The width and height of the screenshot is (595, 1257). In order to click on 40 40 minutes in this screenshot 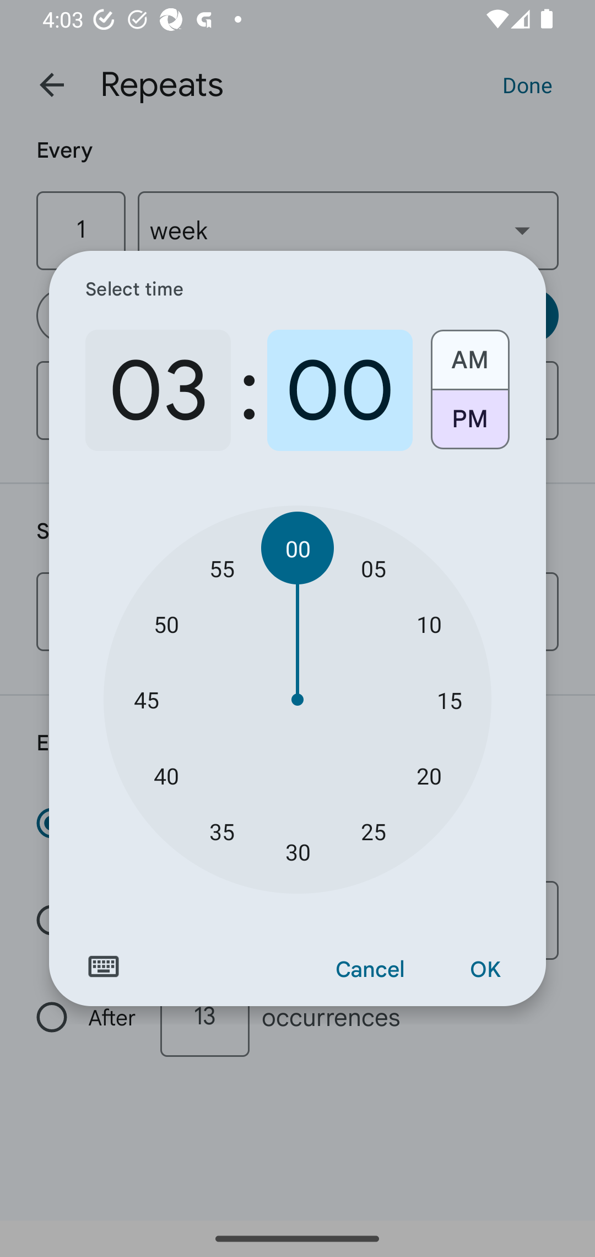, I will do `click(166, 775)`.